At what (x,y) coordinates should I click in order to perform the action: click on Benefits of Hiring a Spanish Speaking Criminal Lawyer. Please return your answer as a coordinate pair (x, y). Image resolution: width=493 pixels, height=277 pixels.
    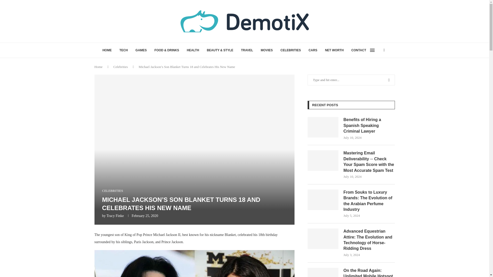
    Looking at the image, I should click on (323, 127).